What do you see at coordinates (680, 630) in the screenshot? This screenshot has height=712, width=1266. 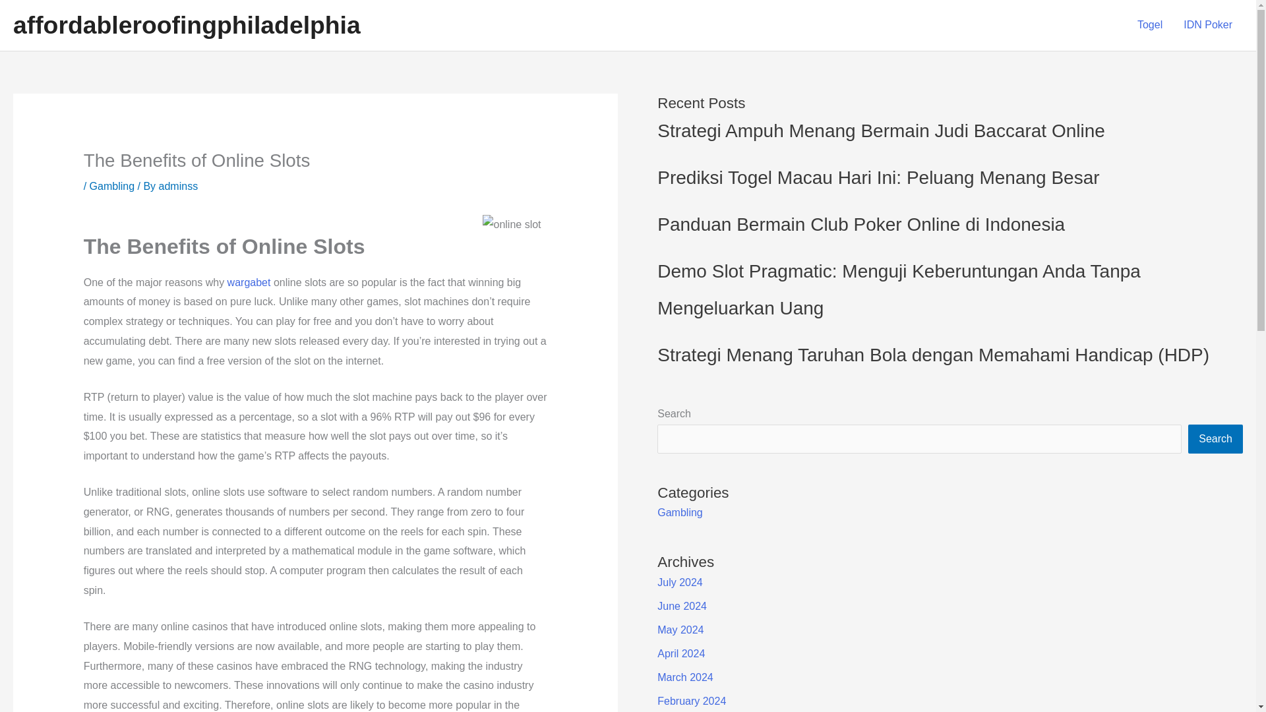 I see `May 2024` at bounding box center [680, 630].